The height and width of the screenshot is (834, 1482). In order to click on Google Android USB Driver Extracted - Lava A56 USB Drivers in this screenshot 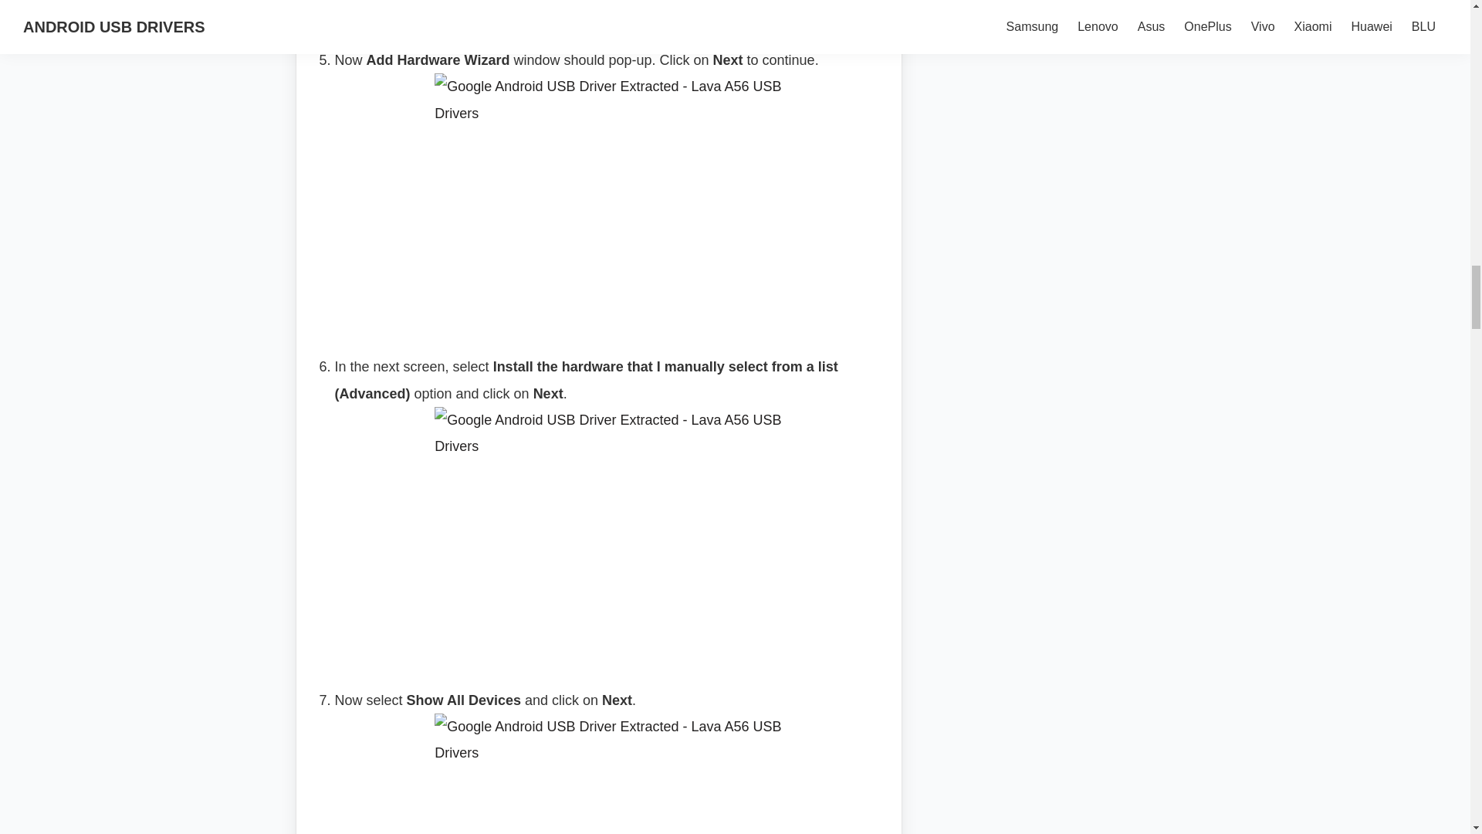, I will do `click(608, 535)`.